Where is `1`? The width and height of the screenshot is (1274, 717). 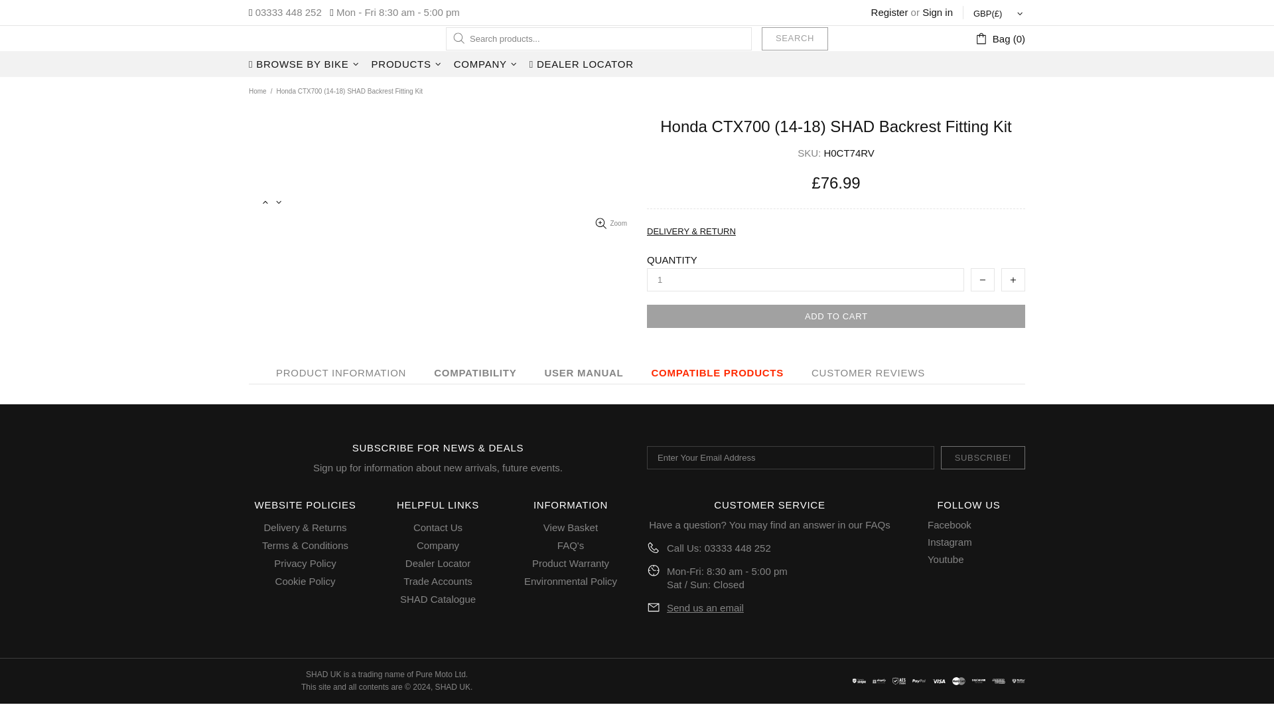
1 is located at coordinates (806, 279).